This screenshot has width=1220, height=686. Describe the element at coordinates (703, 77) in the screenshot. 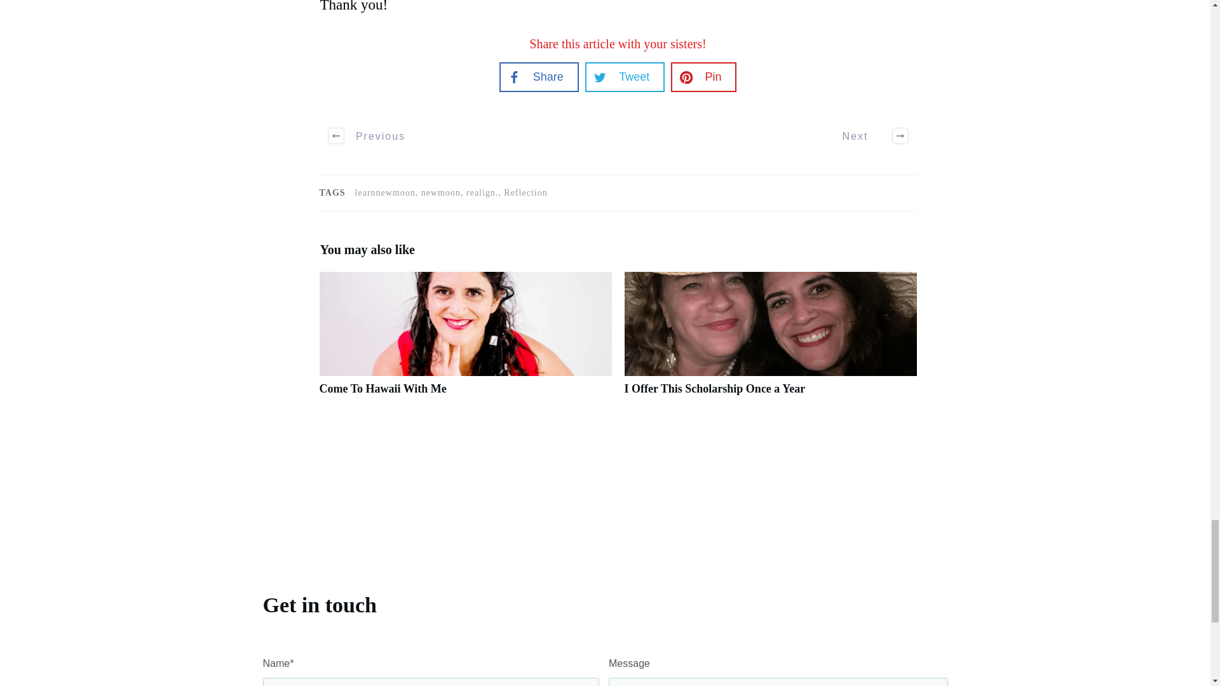

I see `Pin` at that location.